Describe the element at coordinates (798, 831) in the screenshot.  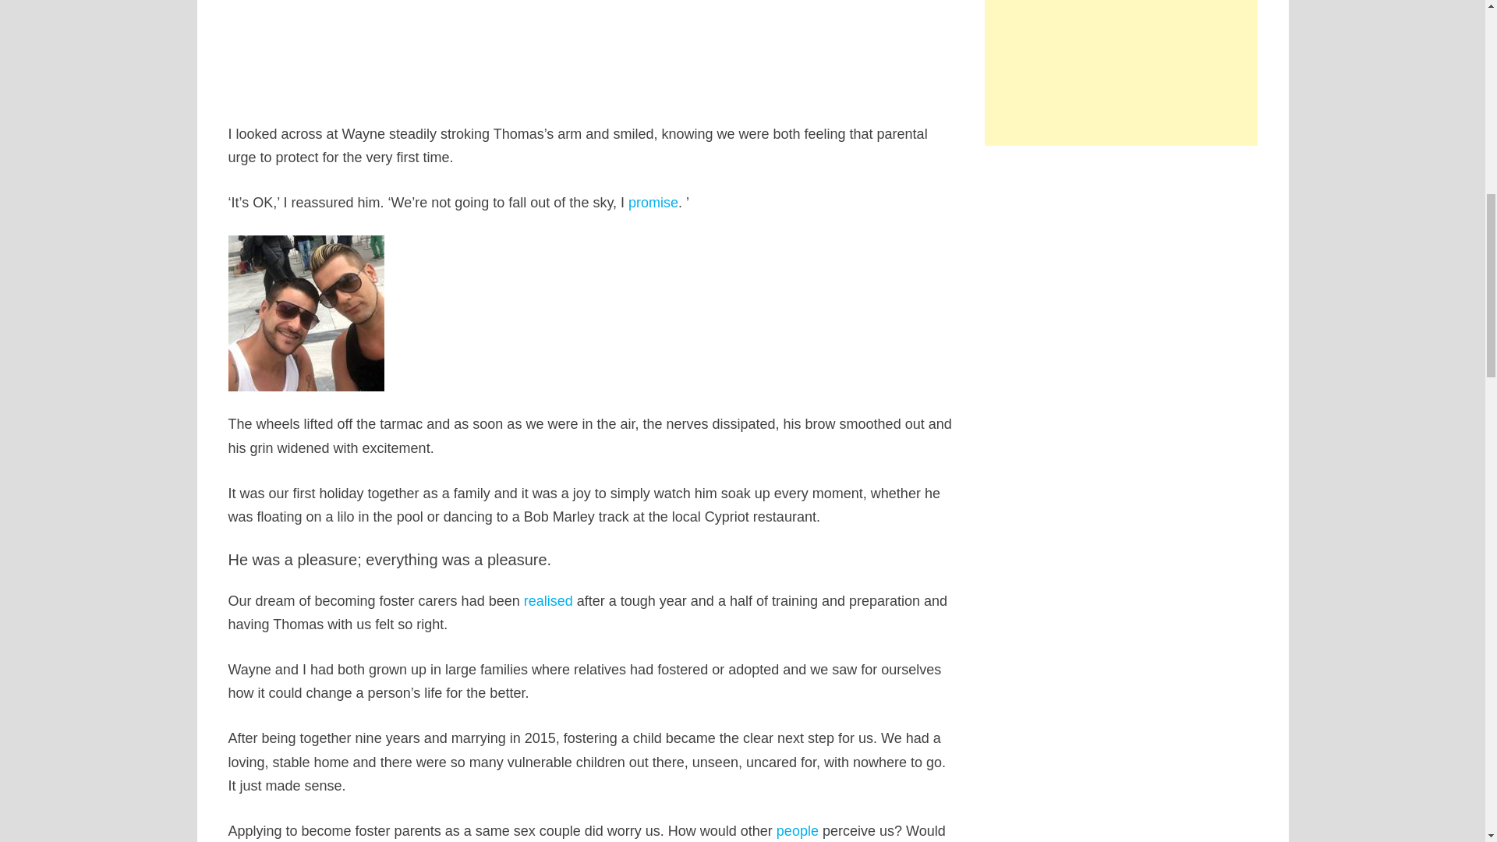
I see `people` at that location.